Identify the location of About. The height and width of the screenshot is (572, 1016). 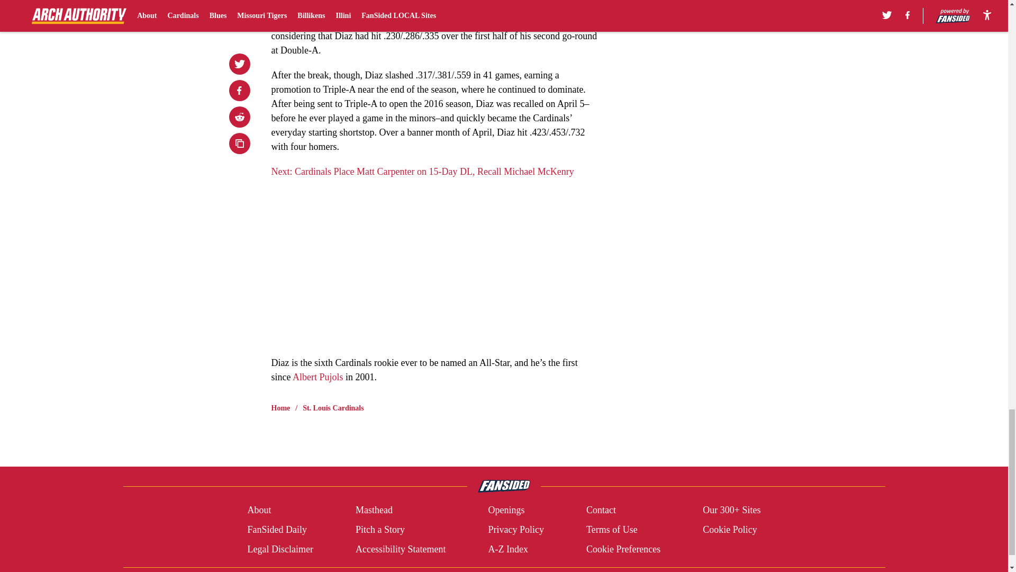
(259, 511).